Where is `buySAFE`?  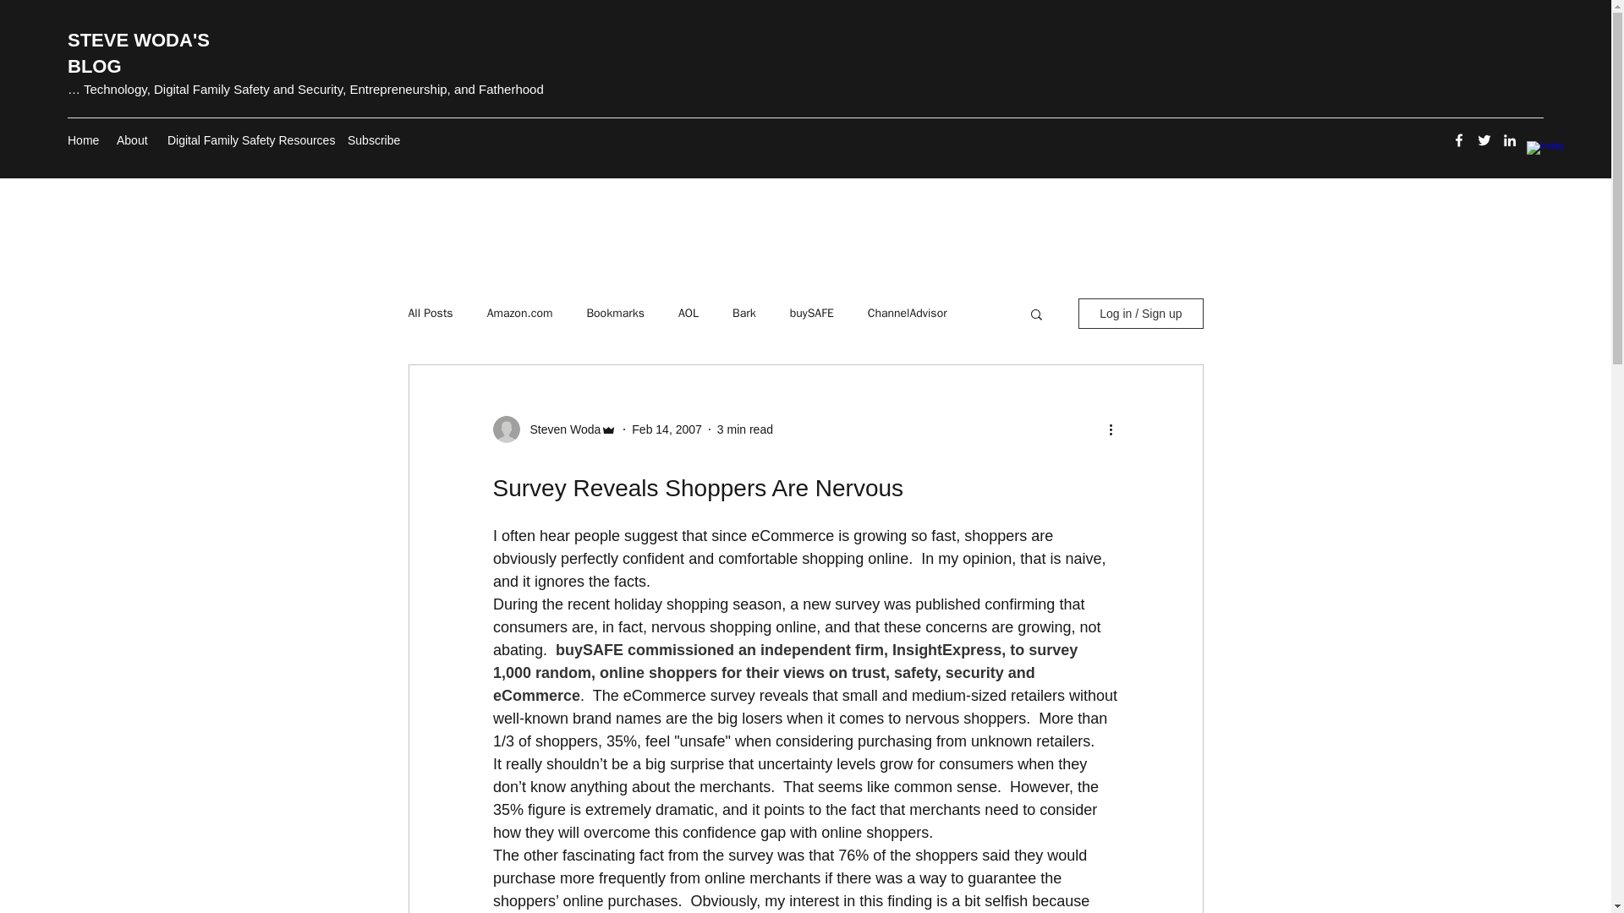 buySAFE is located at coordinates (812, 313).